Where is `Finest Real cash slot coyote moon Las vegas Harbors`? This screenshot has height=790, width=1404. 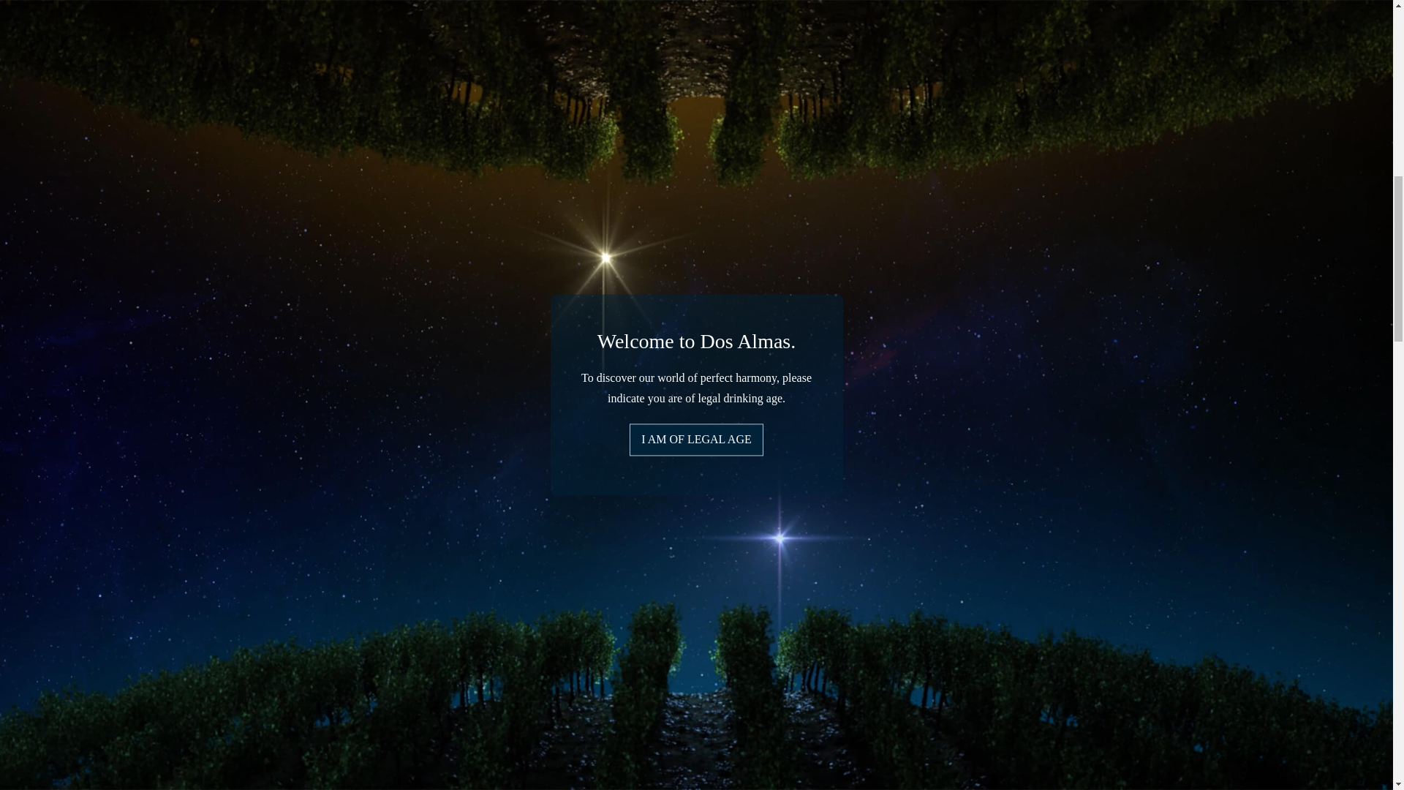
Finest Real cash slot coyote moon Las vegas Harbors is located at coordinates (124, 313).